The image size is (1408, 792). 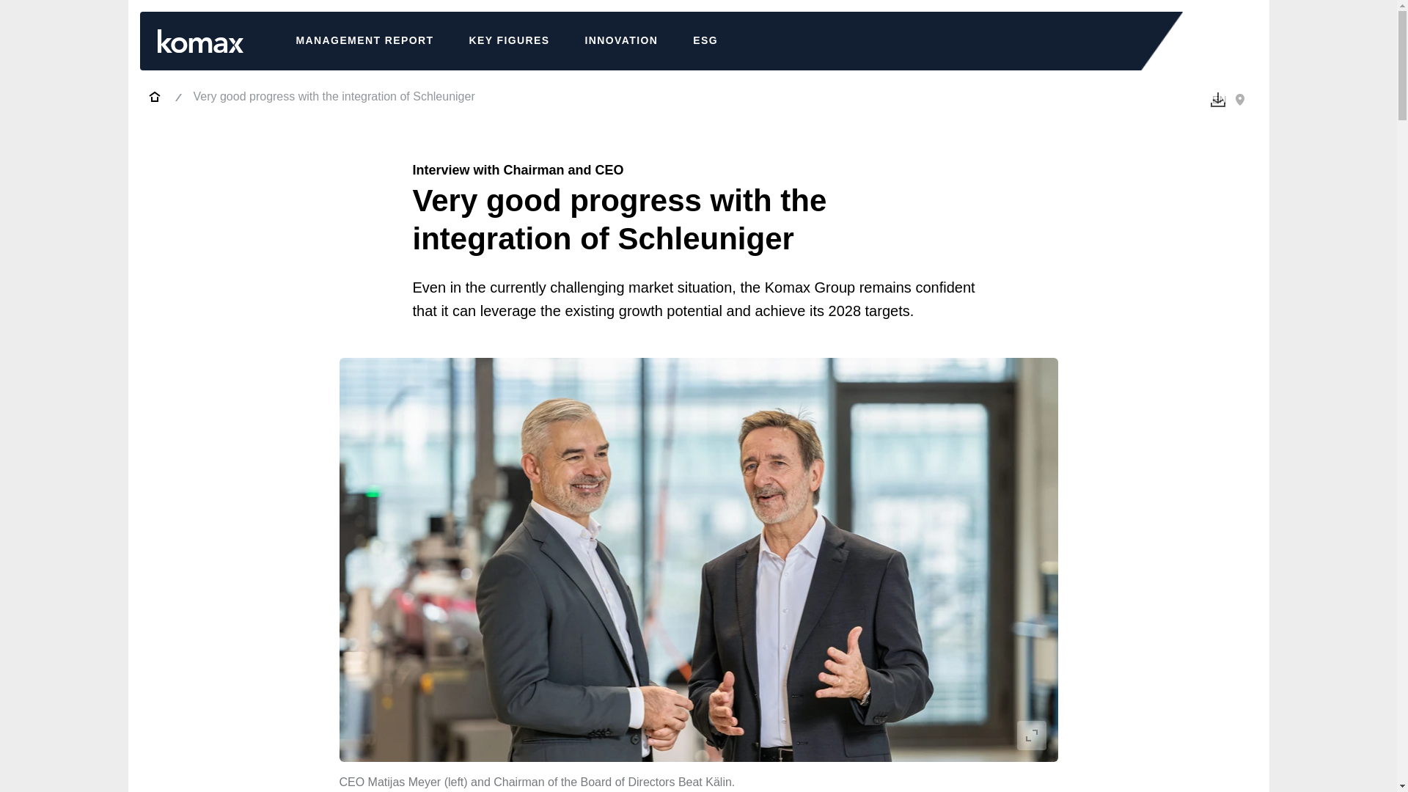 What do you see at coordinates (1229, 100) in the screenshot?
I see `EN` at bounding box center [1229, 100].